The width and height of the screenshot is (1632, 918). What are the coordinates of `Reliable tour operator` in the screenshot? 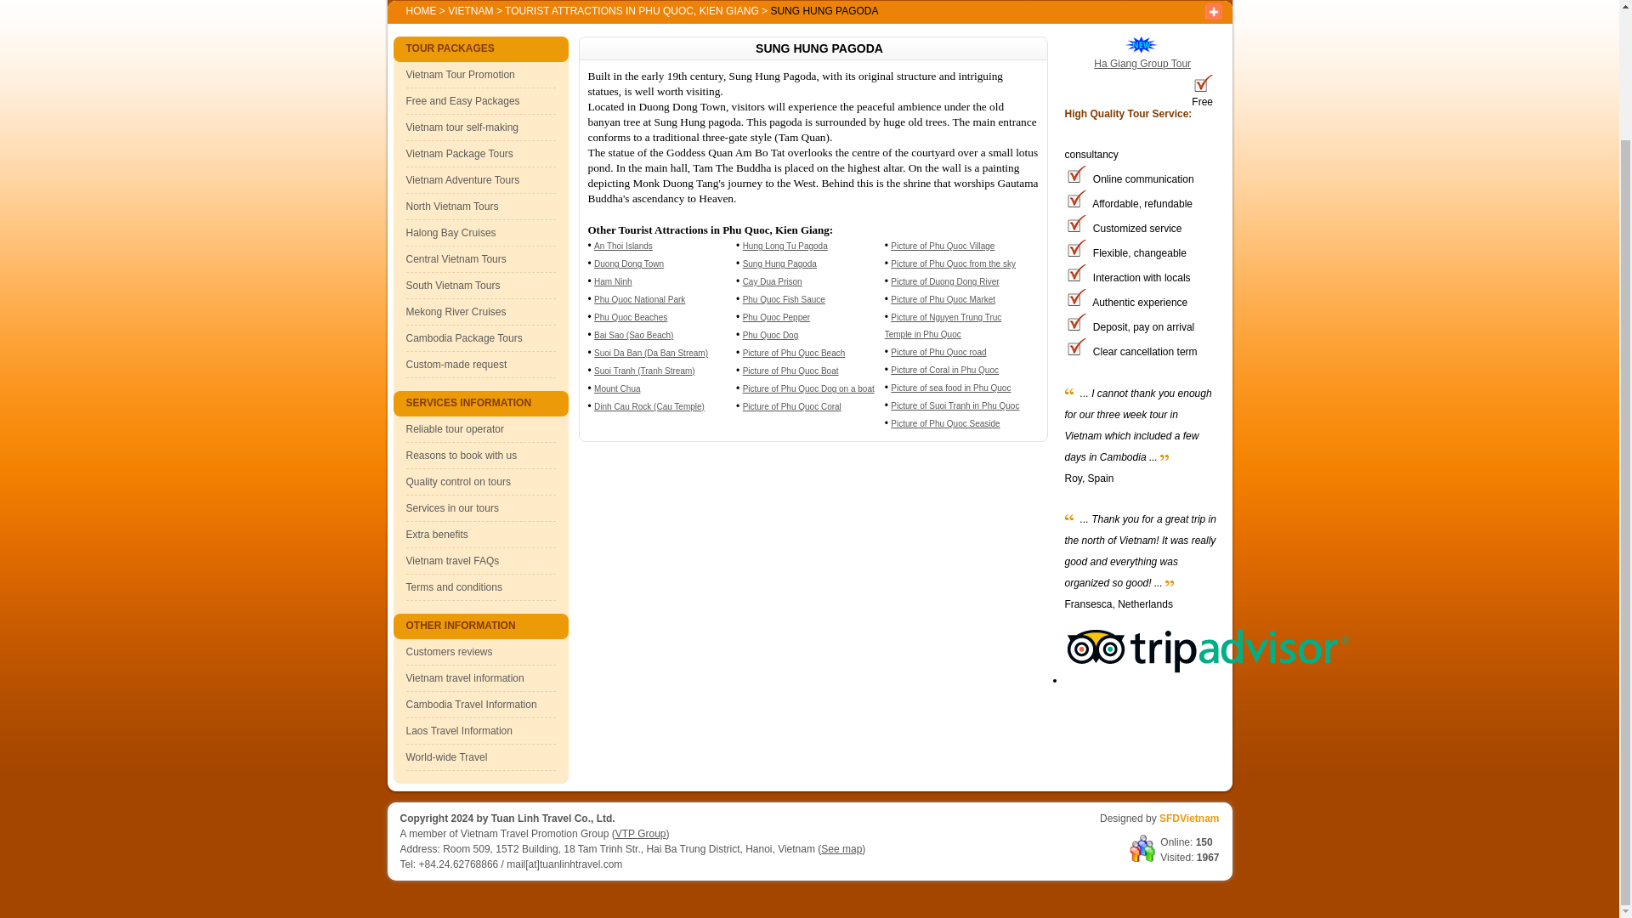 It's located at (456, 428).